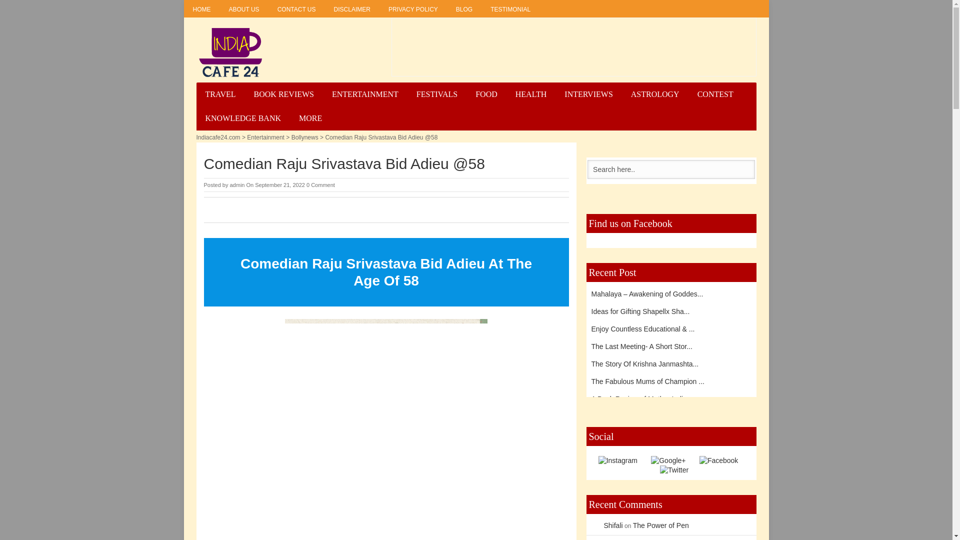 The image size is (960, 540). I want to click on Twitter, so click(674, 470).